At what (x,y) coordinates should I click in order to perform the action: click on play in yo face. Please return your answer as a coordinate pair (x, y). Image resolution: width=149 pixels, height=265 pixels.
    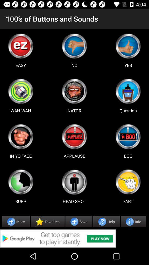
    Looking at the image, I should click on (21, 137).